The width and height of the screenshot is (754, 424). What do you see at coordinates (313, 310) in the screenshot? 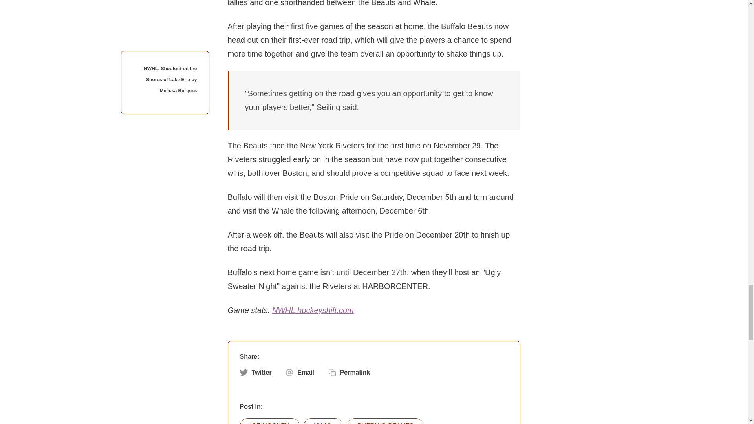
I see `NWHL.hockeyshift.com` at bounding box center [313, 310].